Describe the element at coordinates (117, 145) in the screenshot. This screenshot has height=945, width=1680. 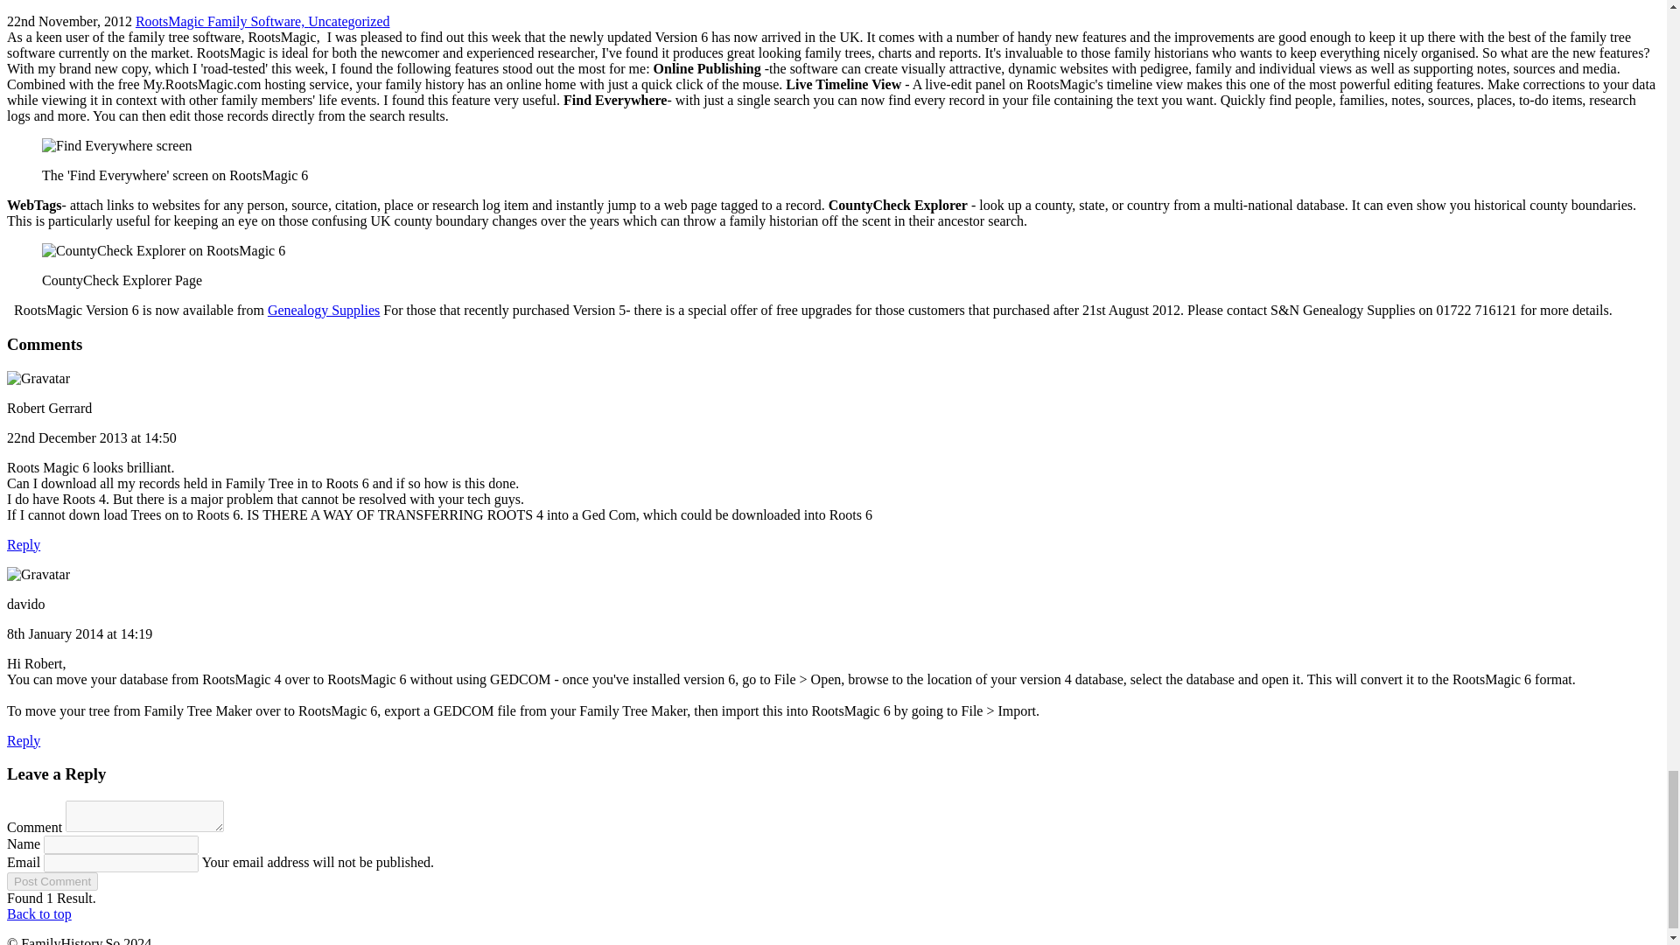
I see `FindEverywhere-300x225` at that location.